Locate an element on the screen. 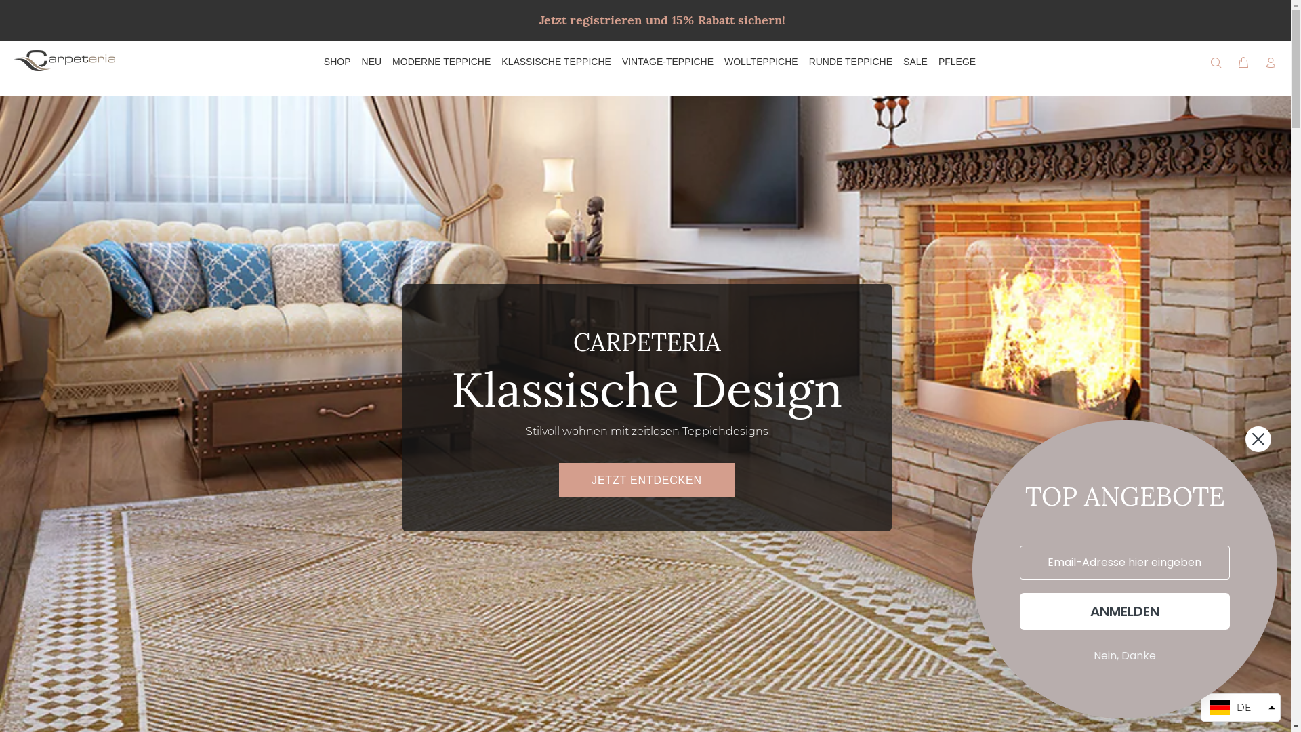 The width and height of the screenshot is (1301, 732). PFLEGE is located at coordinates (954, 62).